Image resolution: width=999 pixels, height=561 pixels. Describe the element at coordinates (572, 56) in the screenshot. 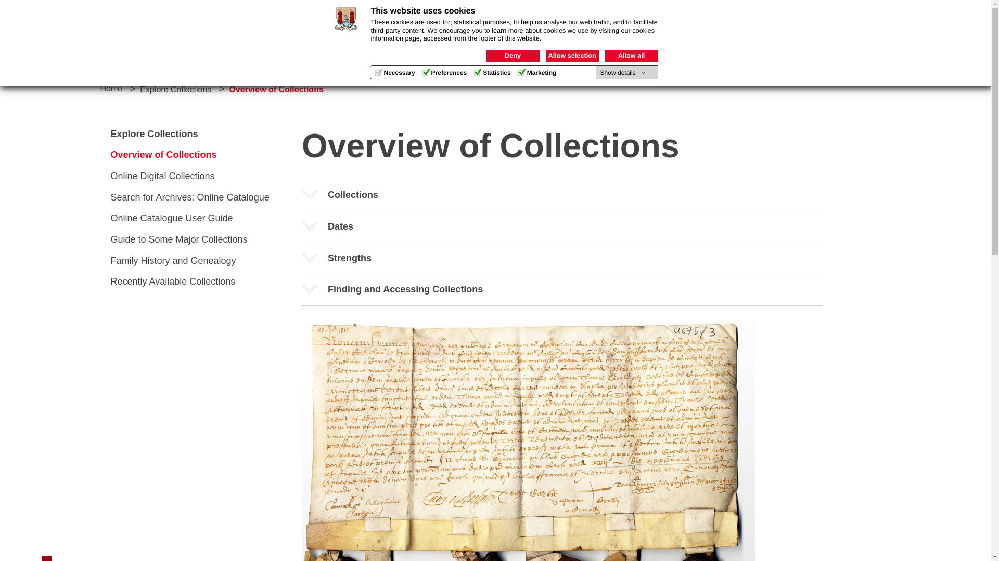

I see `Allow selection` at that location.